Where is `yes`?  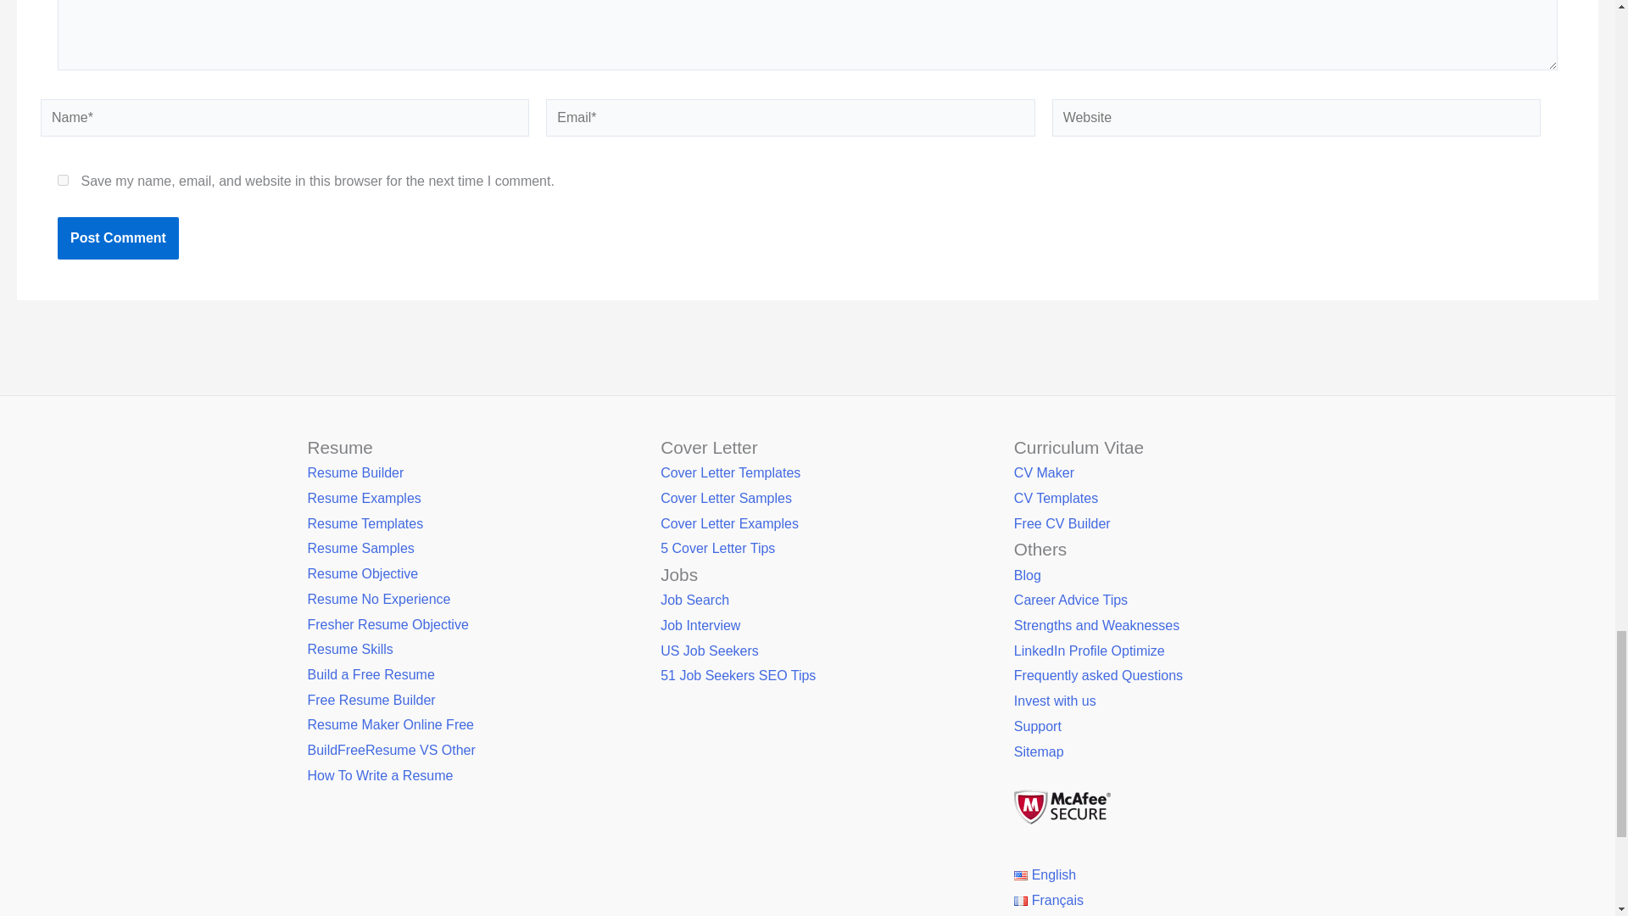
yes is located at coordinates (63, 180).